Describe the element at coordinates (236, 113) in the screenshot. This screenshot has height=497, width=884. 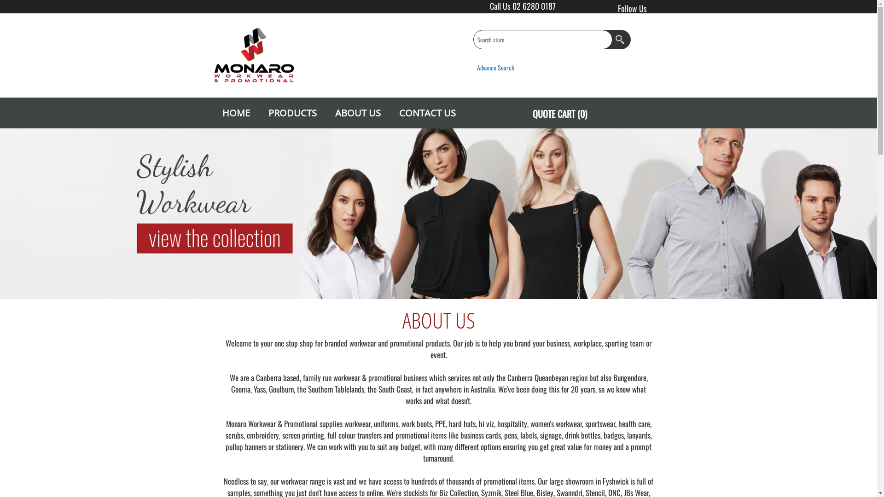
I see `HOME` at that location.